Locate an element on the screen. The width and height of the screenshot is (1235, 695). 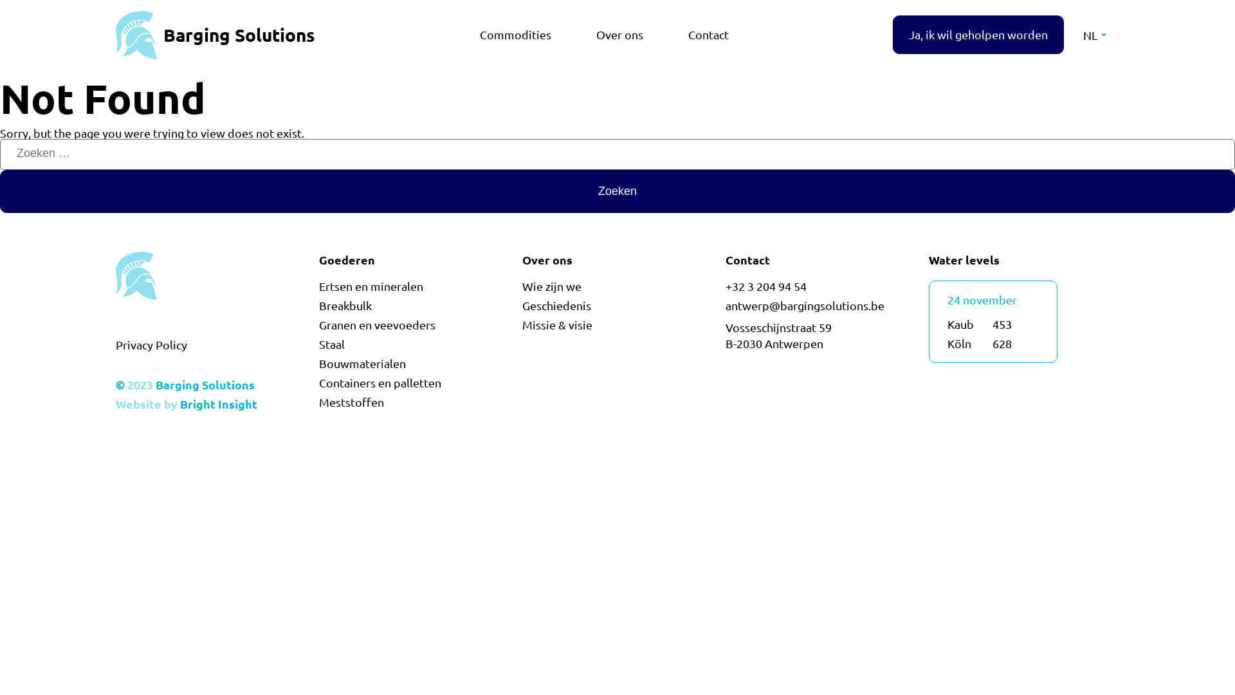
Ja, ik wil geholpen worden is located at coordinates (978, 35).